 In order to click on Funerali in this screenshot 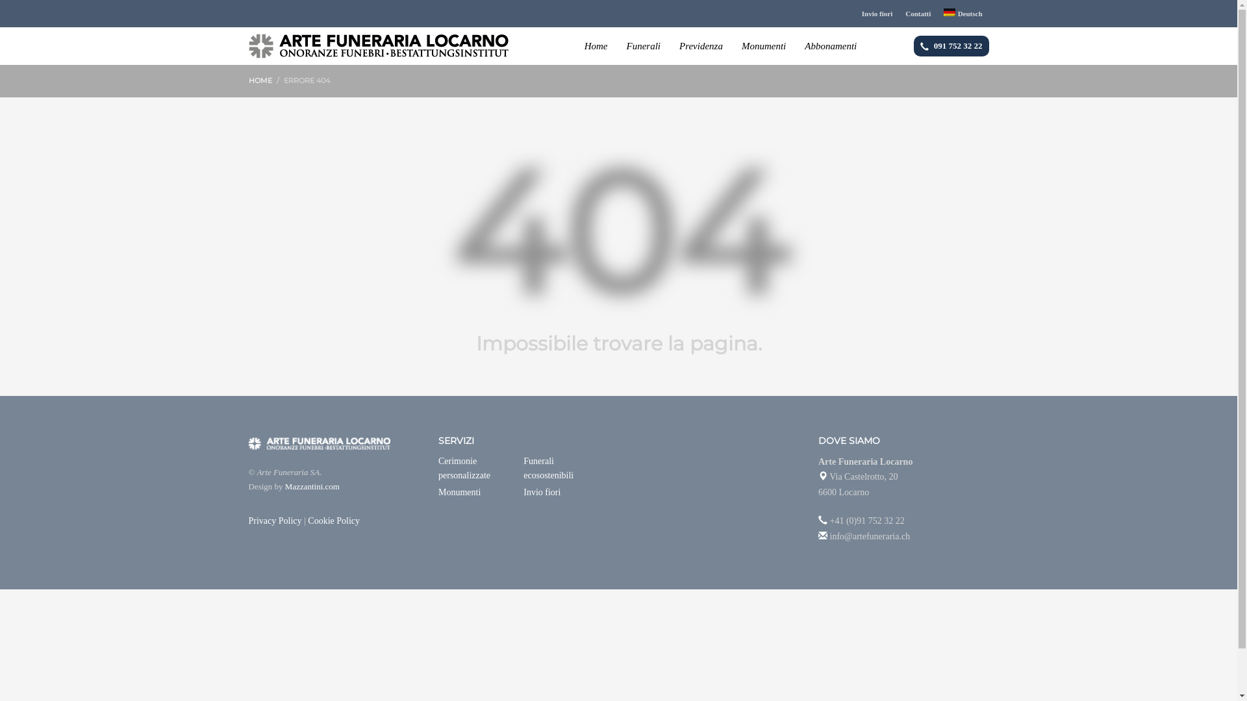, I will do `click(643, 46)`.